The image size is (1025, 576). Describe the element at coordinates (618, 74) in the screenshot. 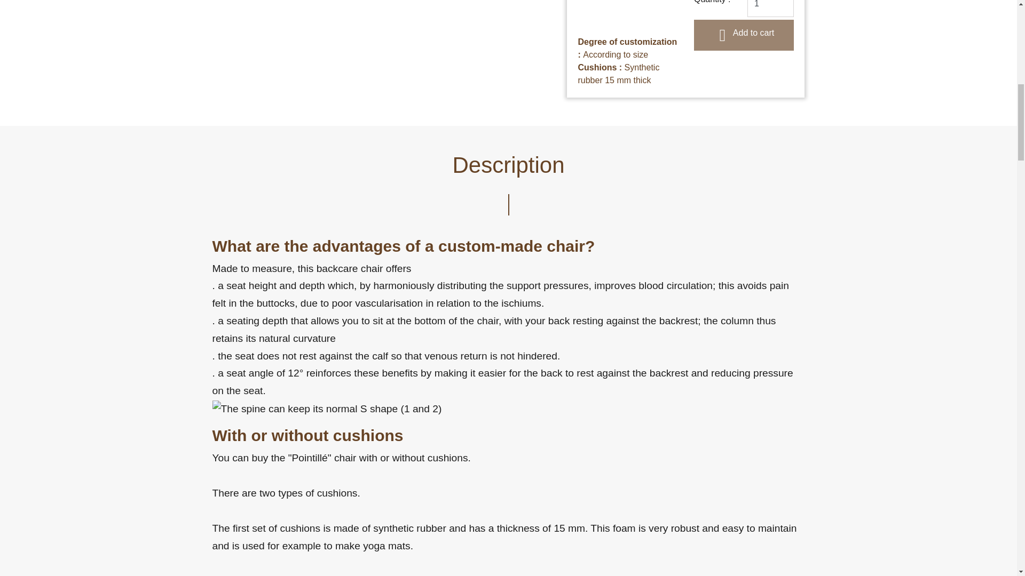

I see `Cushions : Synthetic rubber 15 mm thick` at that location.